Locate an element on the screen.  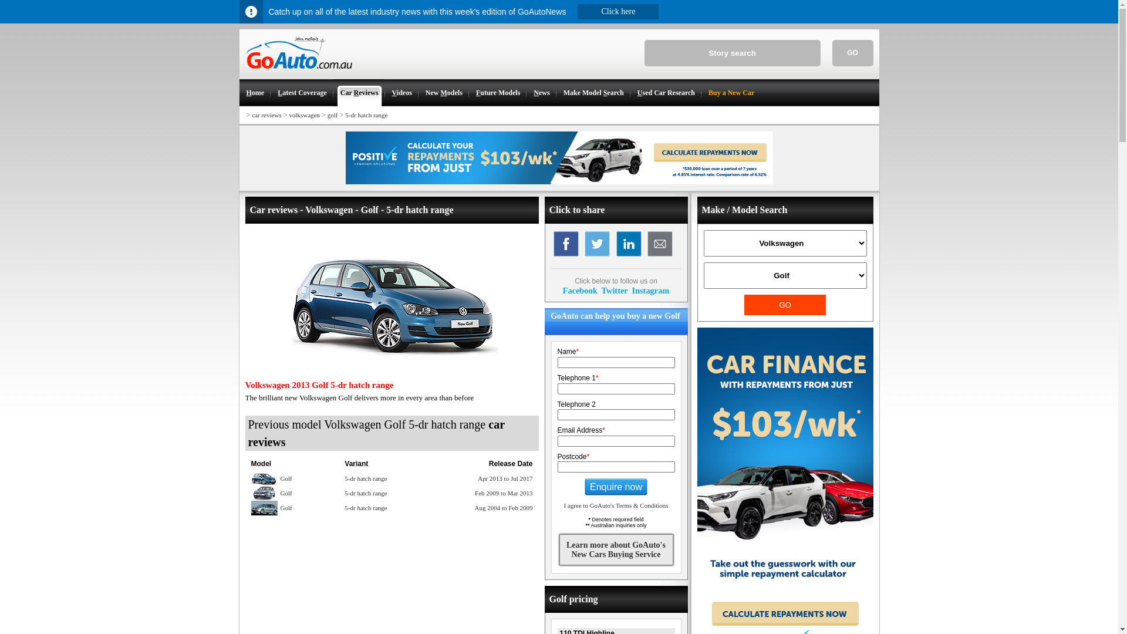
GO is located at coordinates (785, 305).